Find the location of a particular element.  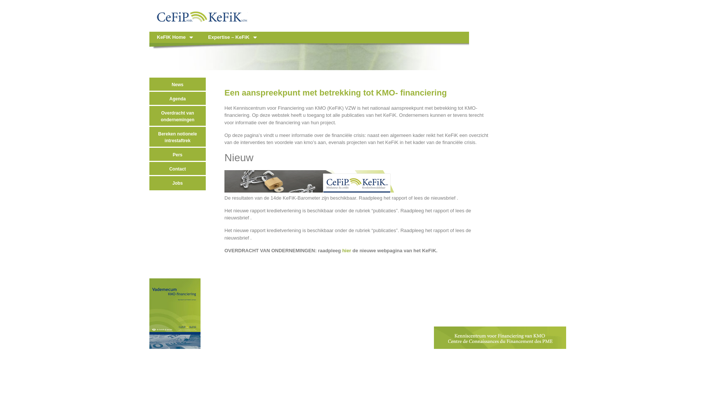

Pers is located at coordinates (178, 155).